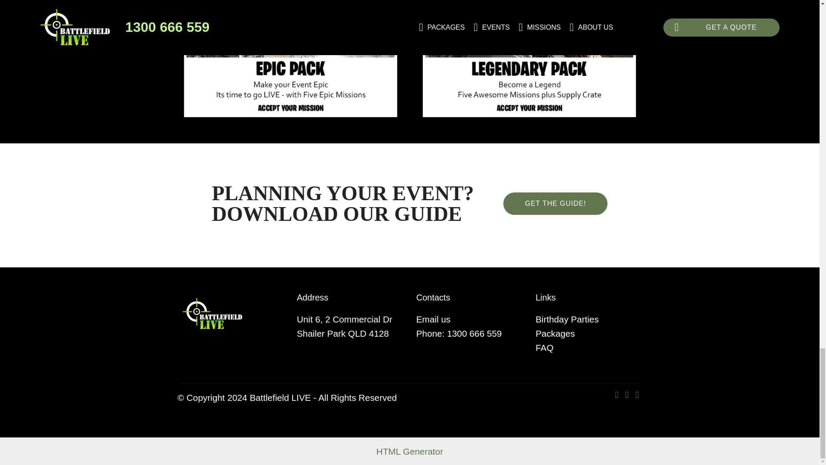 Image resolution: width=826 pixels, height=465 pixels. What do you see at coordinates (567, 319) in the screenshot?
I see `Birthday Parties` at bounding box center [567, 319].